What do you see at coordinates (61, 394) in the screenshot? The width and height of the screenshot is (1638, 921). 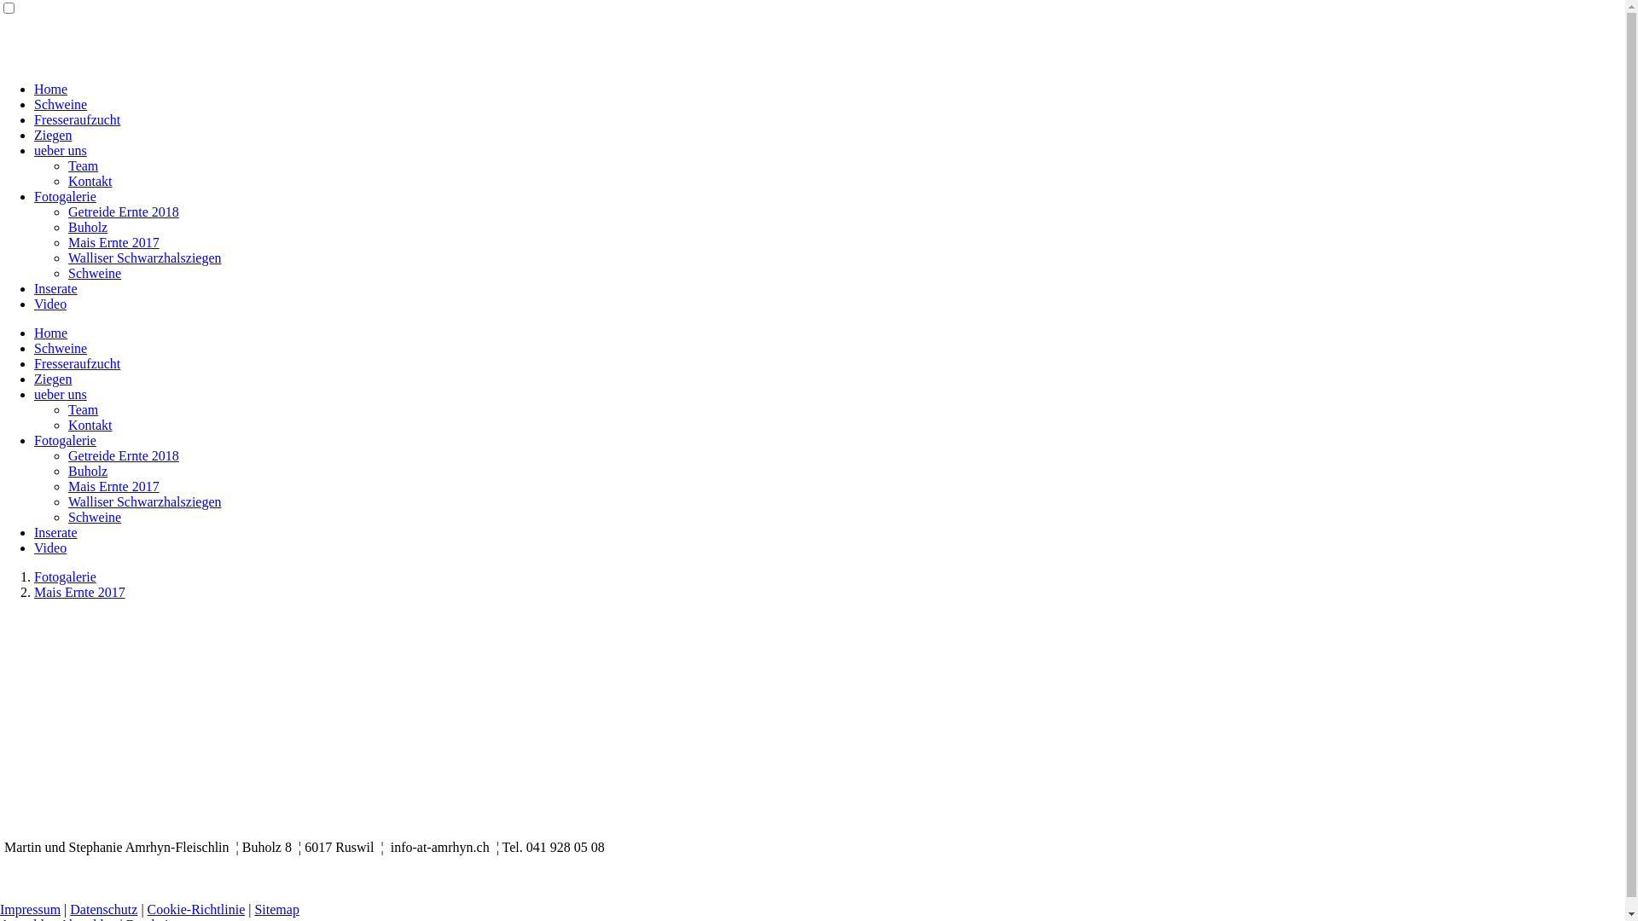 I see `ueber uns` at bounding box center [61, 394].